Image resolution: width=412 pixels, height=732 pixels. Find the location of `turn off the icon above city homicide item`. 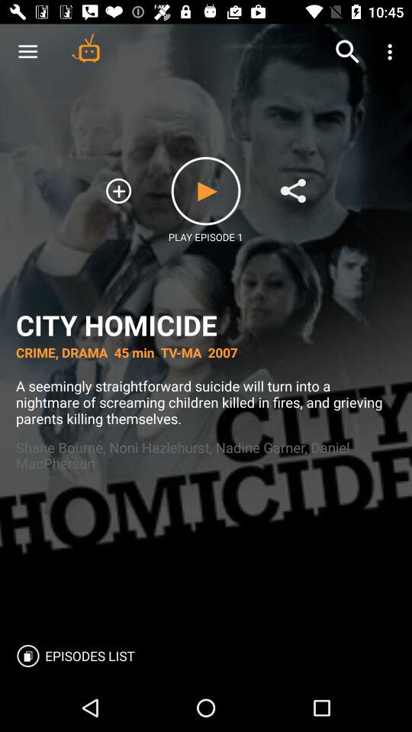

turn off the icon above city homicide item is located at coordinates (85, 47).